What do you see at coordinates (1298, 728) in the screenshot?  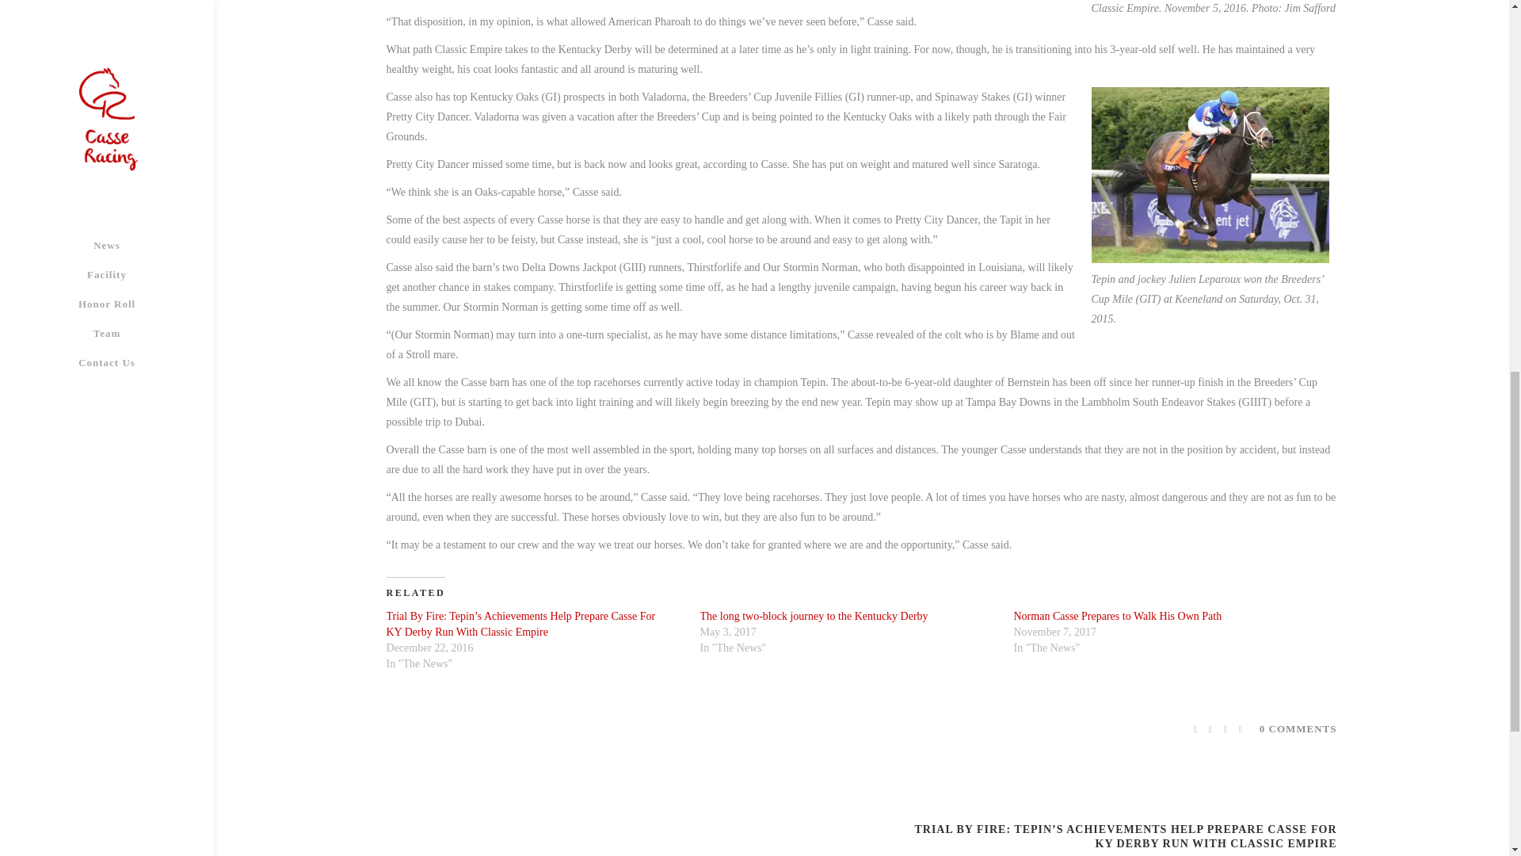 I see `0 COMMENTS` at bounding box center [1298, 728].